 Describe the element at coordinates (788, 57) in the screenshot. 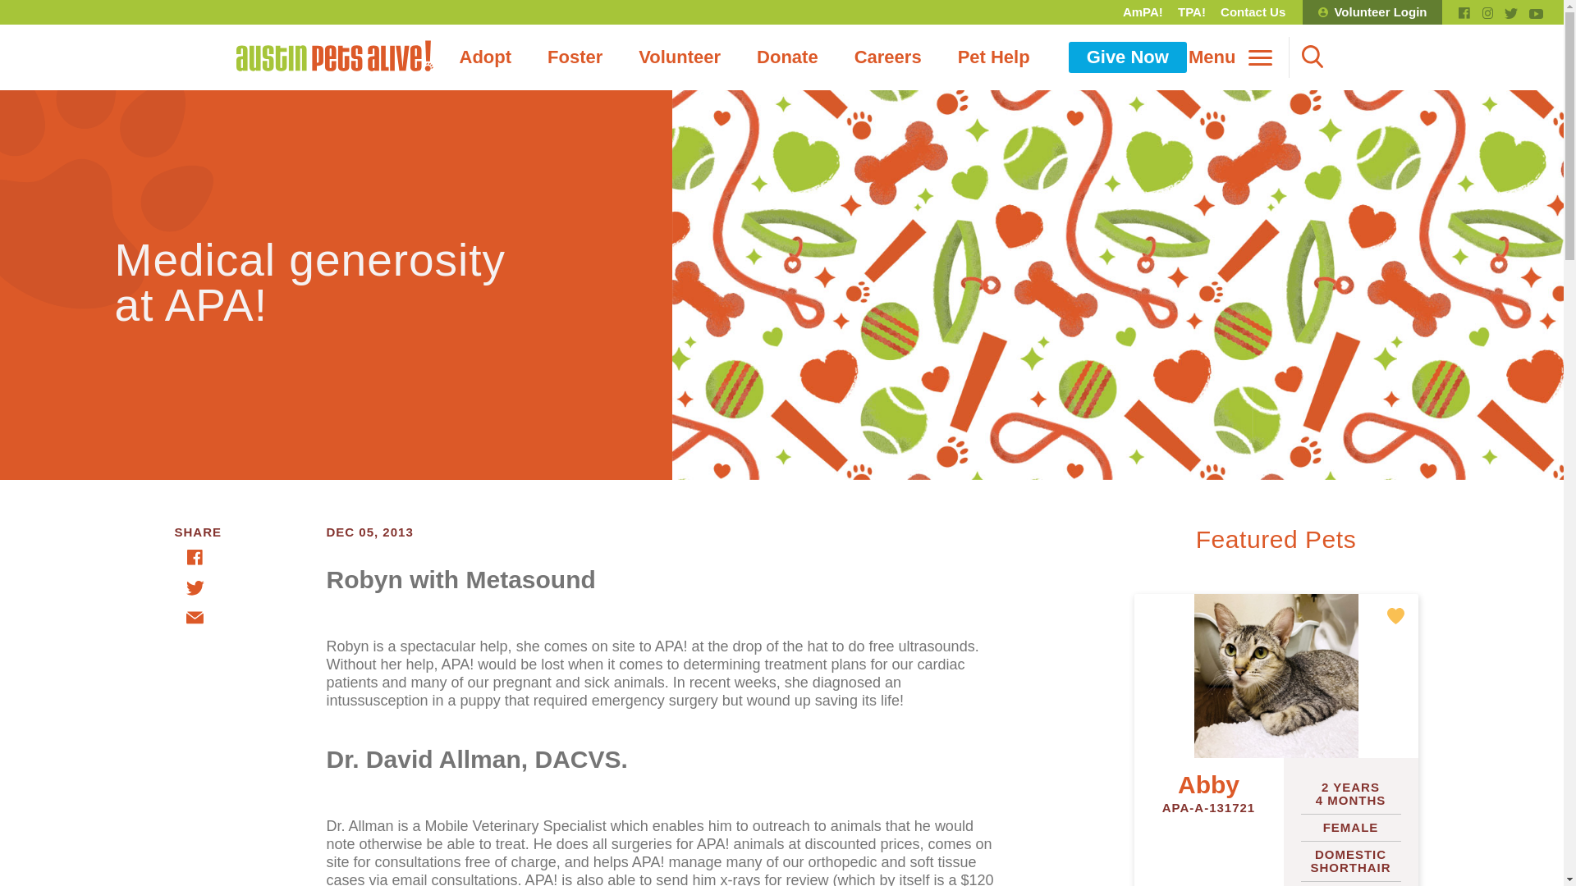

I see `Donate` at that location.